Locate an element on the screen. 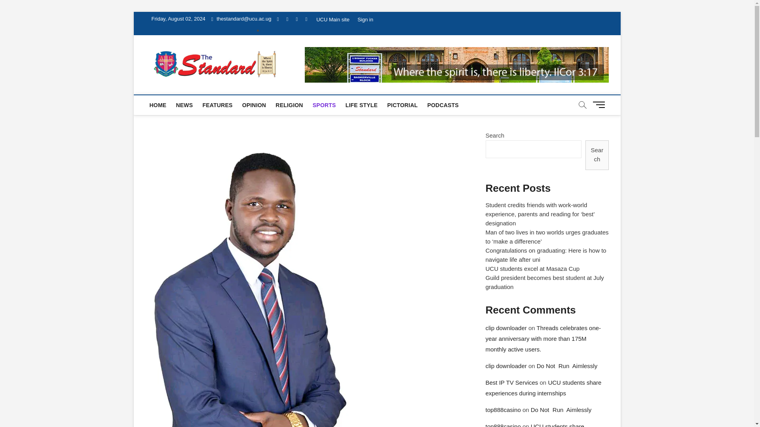 This screenshot has width=760, height=427. Menu Button is located at coordinates (600, 104).